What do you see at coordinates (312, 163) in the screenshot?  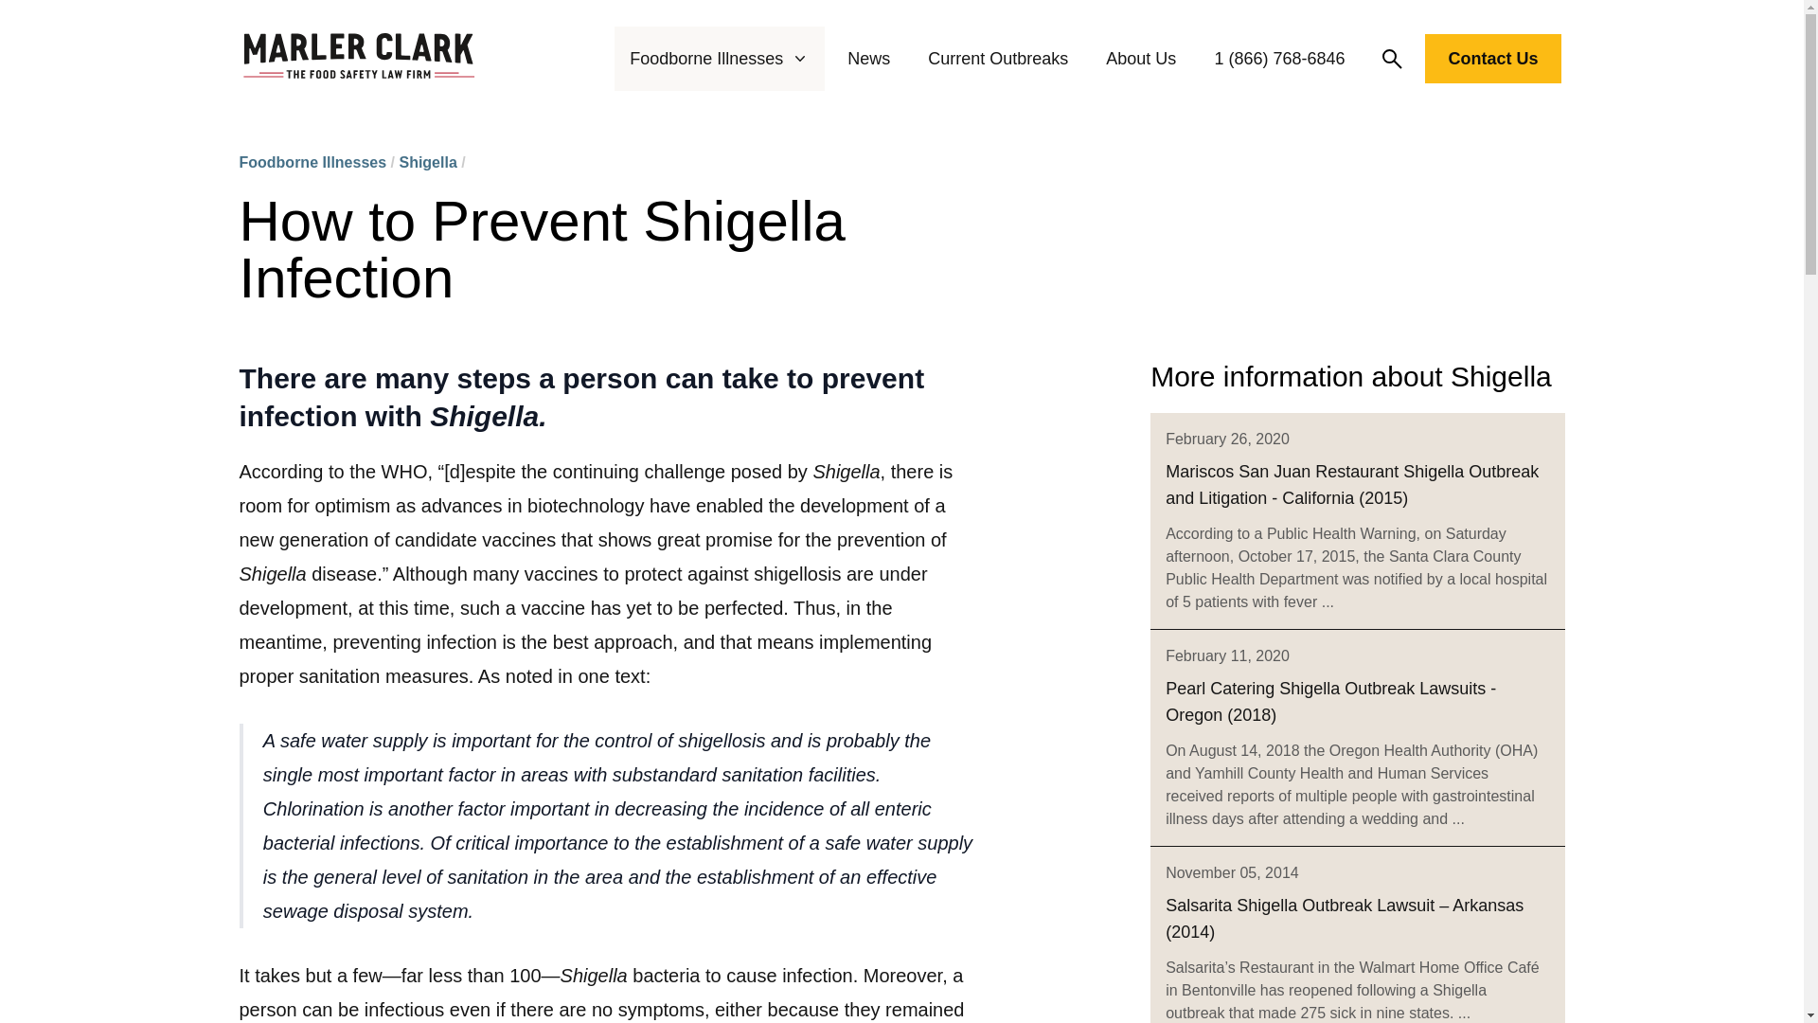 I see `Foodborne Illnesses` at bounding box center [312, 163].